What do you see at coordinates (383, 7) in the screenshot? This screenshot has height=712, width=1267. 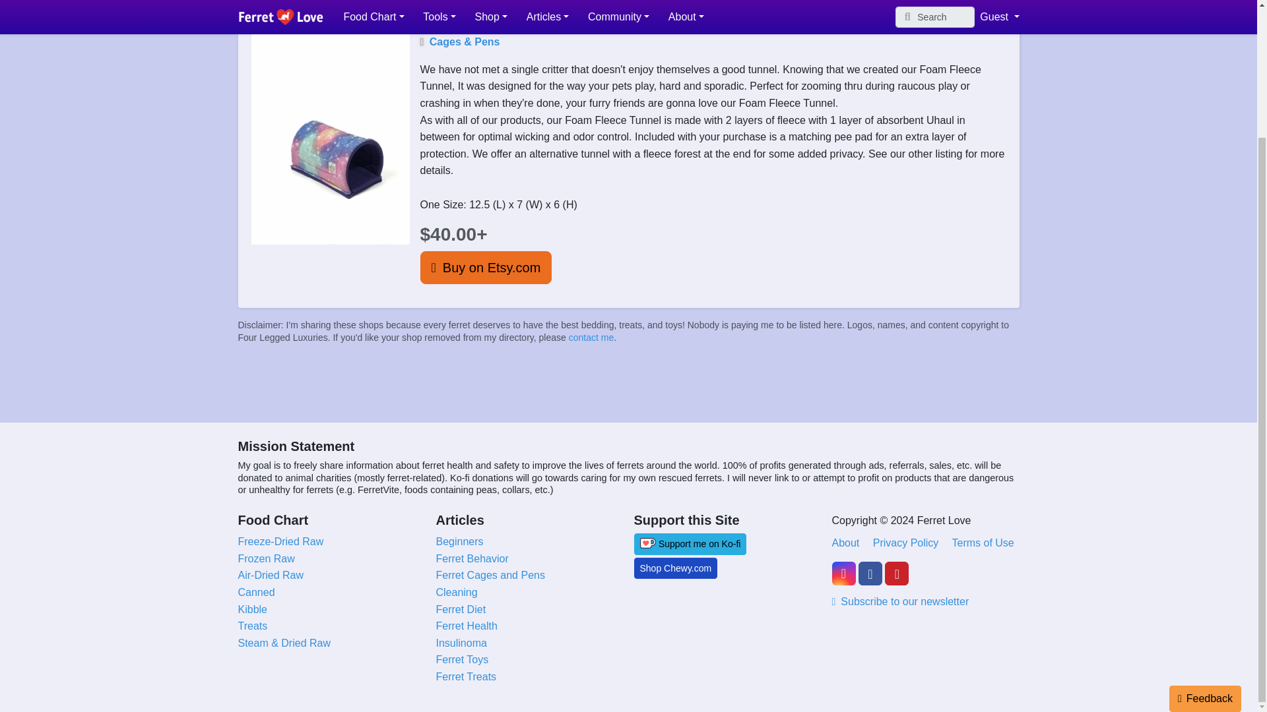 I see `Share` at bounding box center [383, 7].